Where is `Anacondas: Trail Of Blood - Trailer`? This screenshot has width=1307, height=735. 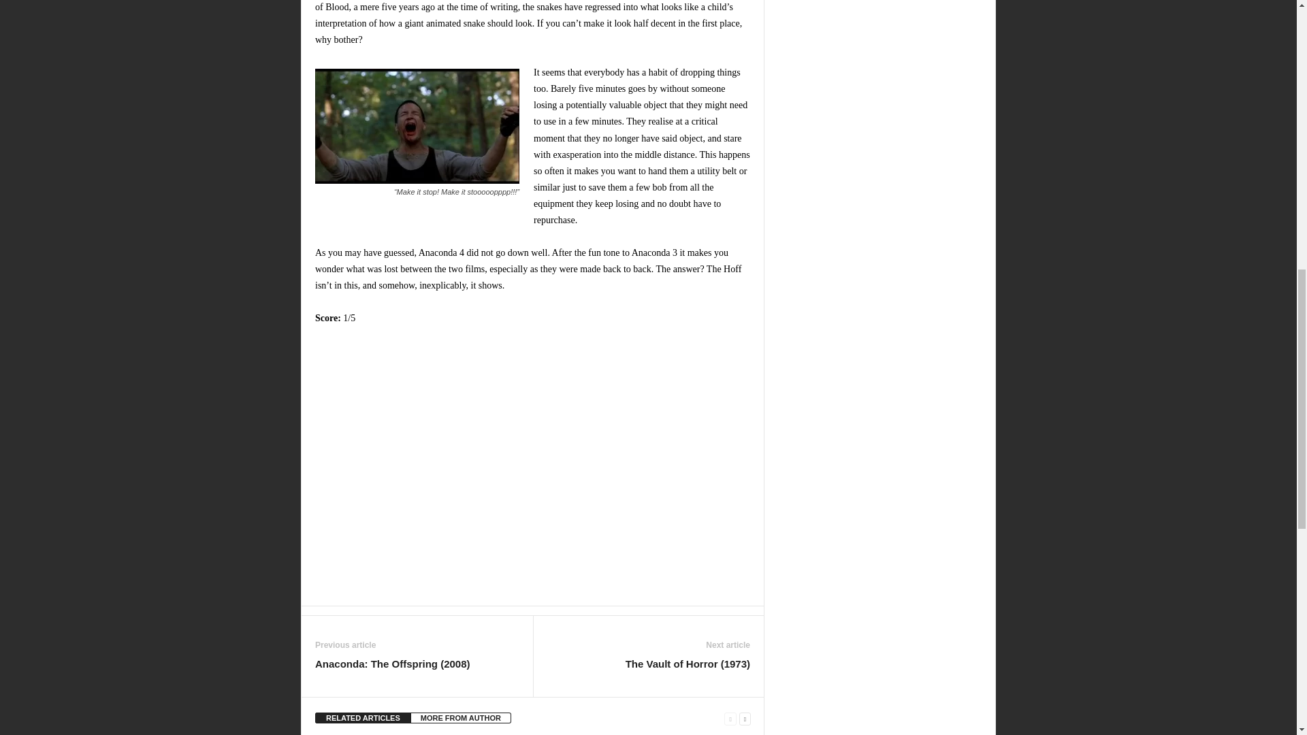
Anacondas: Trail Of Blood - Trailer is located at coordinates (532, 465).